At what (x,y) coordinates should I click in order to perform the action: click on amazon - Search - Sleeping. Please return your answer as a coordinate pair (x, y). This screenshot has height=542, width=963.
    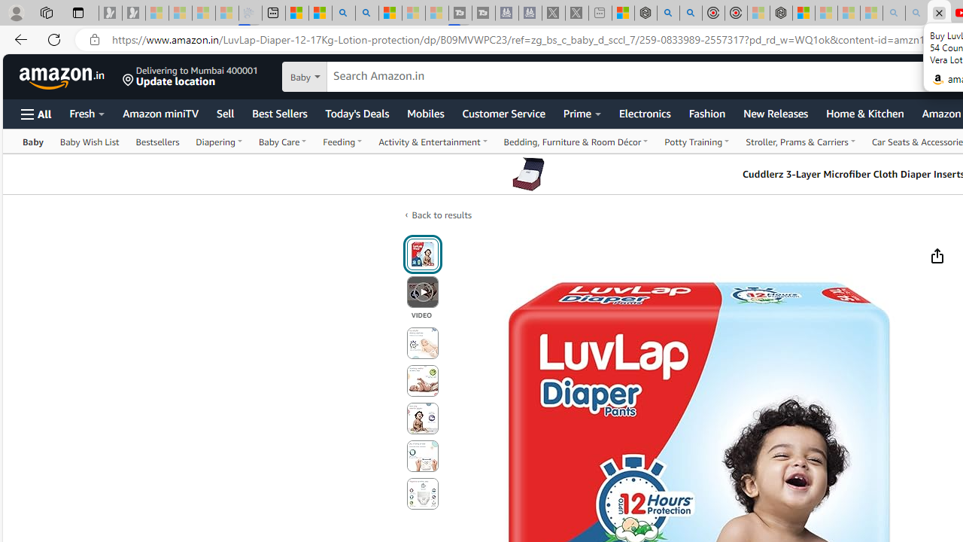
    Looking at the image, I should click on (894, 14).